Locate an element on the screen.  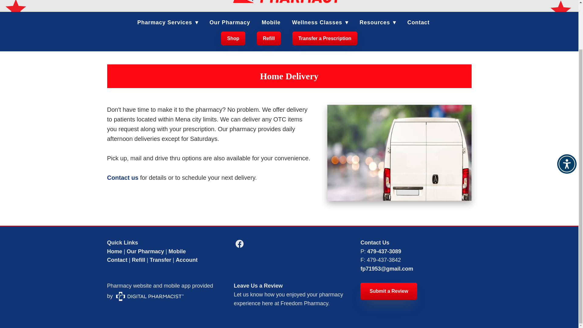
Freedom Pharmacy LLC is located at coordinates (289, 3).